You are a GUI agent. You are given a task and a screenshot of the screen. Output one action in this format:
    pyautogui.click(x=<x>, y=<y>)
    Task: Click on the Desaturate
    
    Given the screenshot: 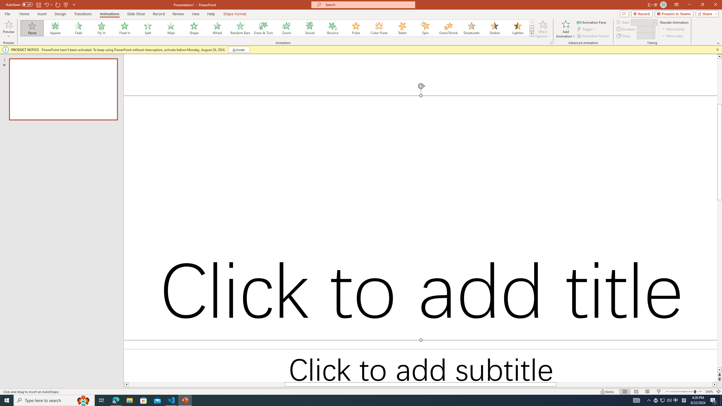 What is the action you would take?
    pyautogui.click(x=471, y=28)
    